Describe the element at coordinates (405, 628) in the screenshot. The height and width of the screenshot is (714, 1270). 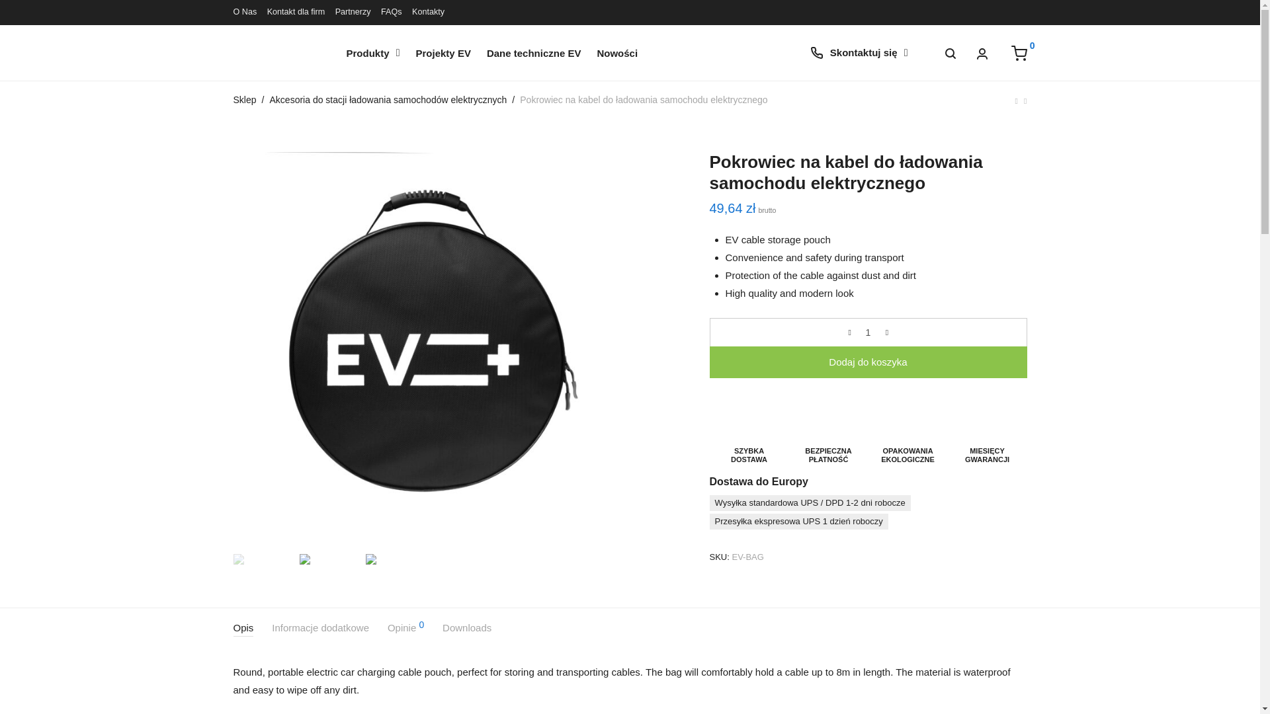
I see `Opinie 0` at that location.